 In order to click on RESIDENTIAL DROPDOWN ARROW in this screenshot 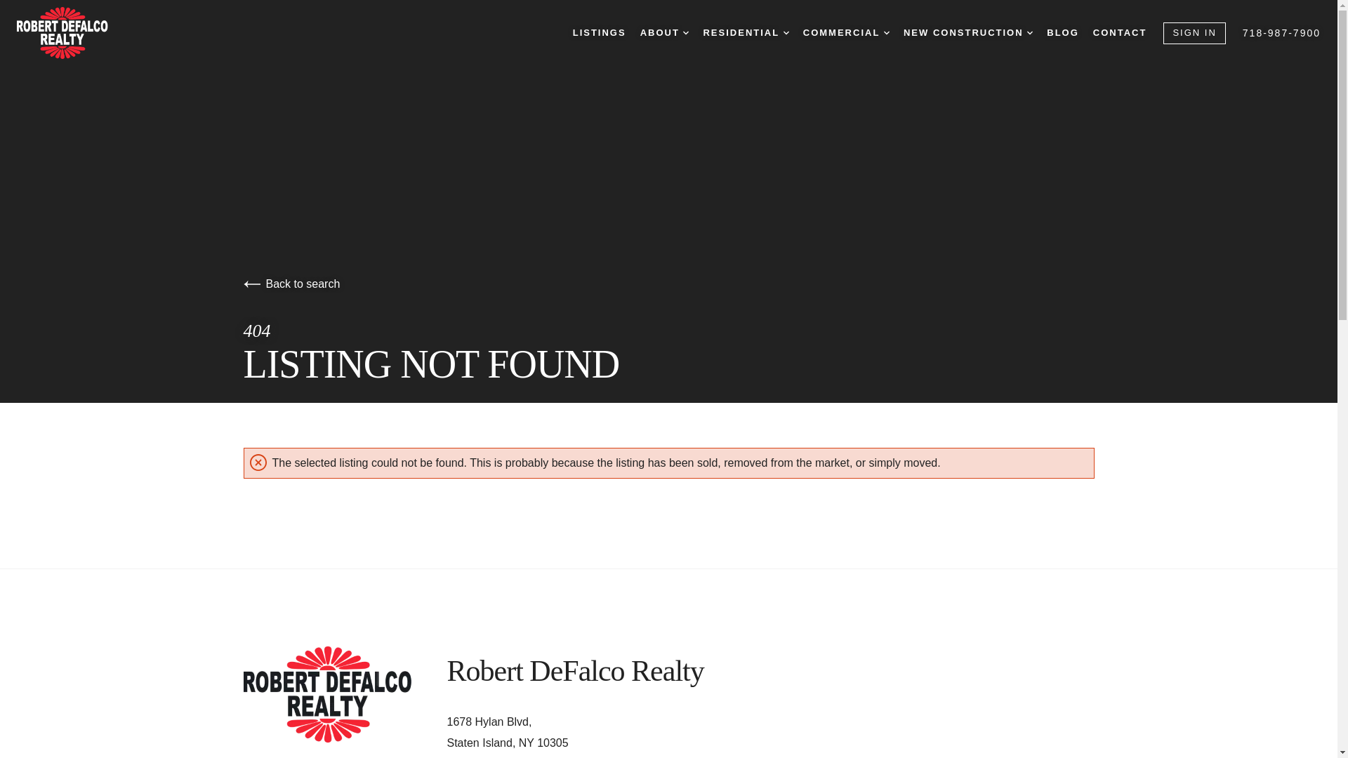, I will do `click(746, 33)`.